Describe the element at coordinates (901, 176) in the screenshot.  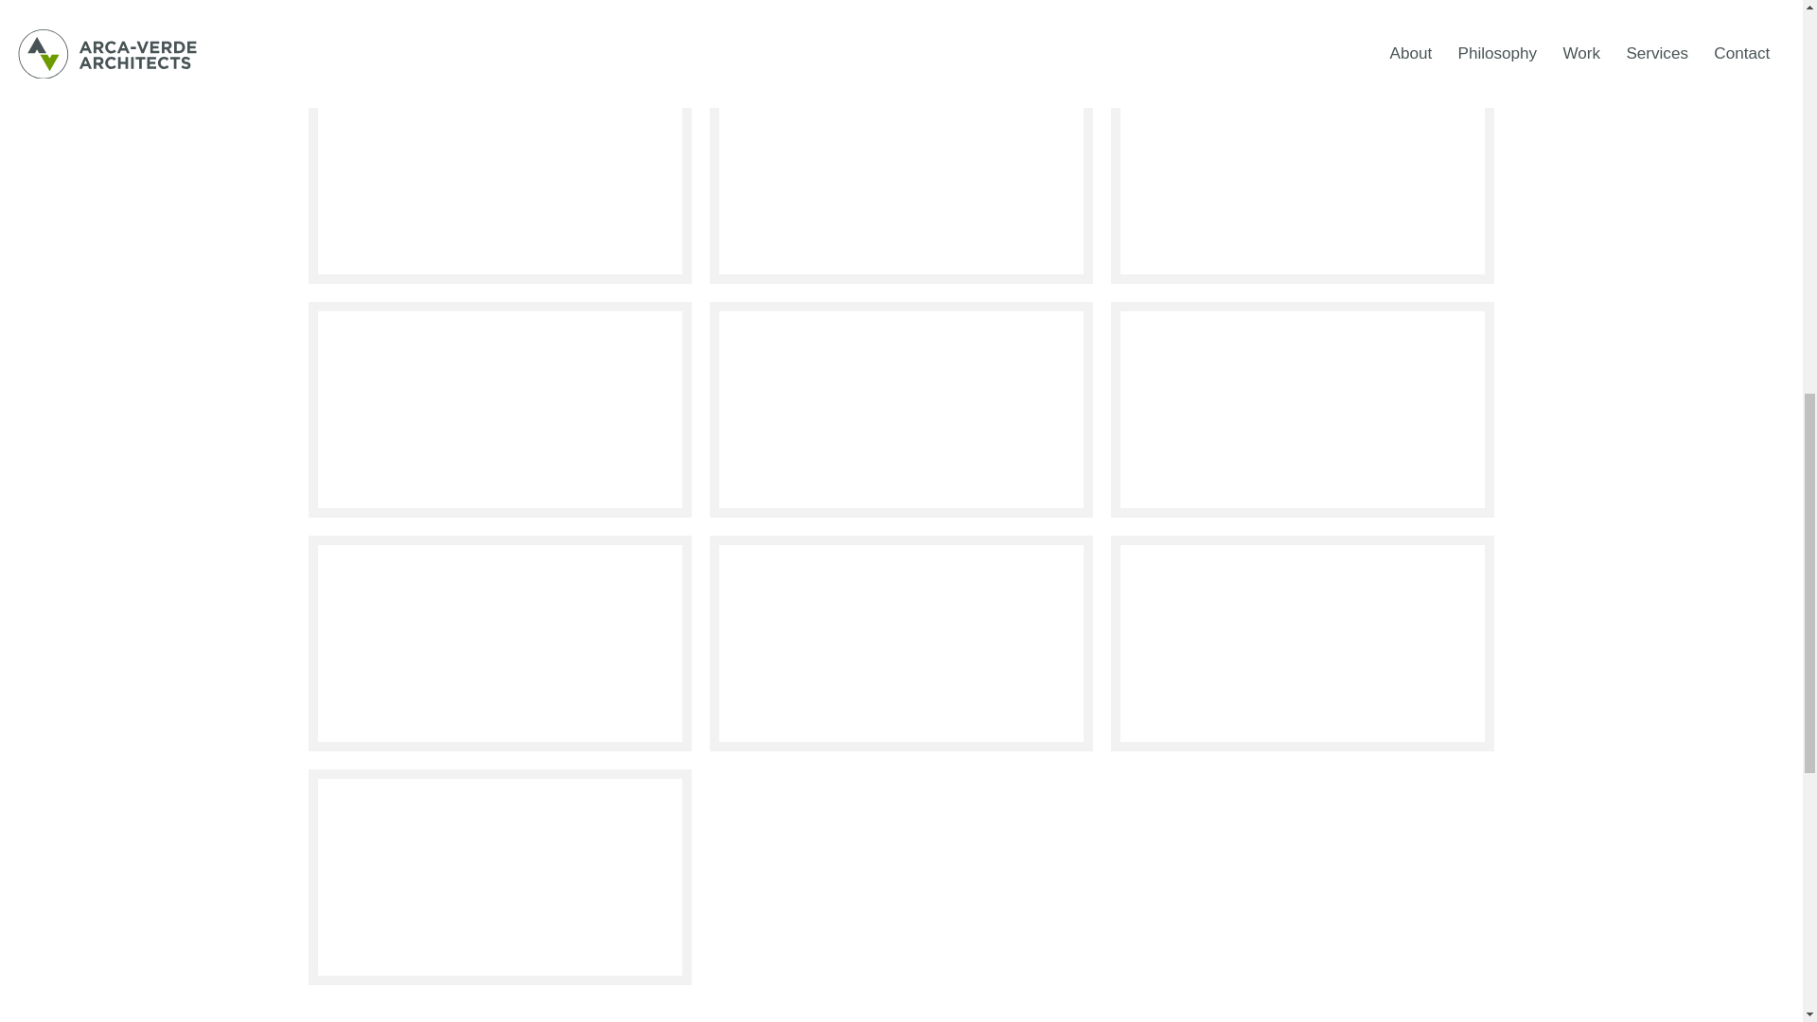
I see `Red and White Pines Overall Perspective - South East Corner` at that location.